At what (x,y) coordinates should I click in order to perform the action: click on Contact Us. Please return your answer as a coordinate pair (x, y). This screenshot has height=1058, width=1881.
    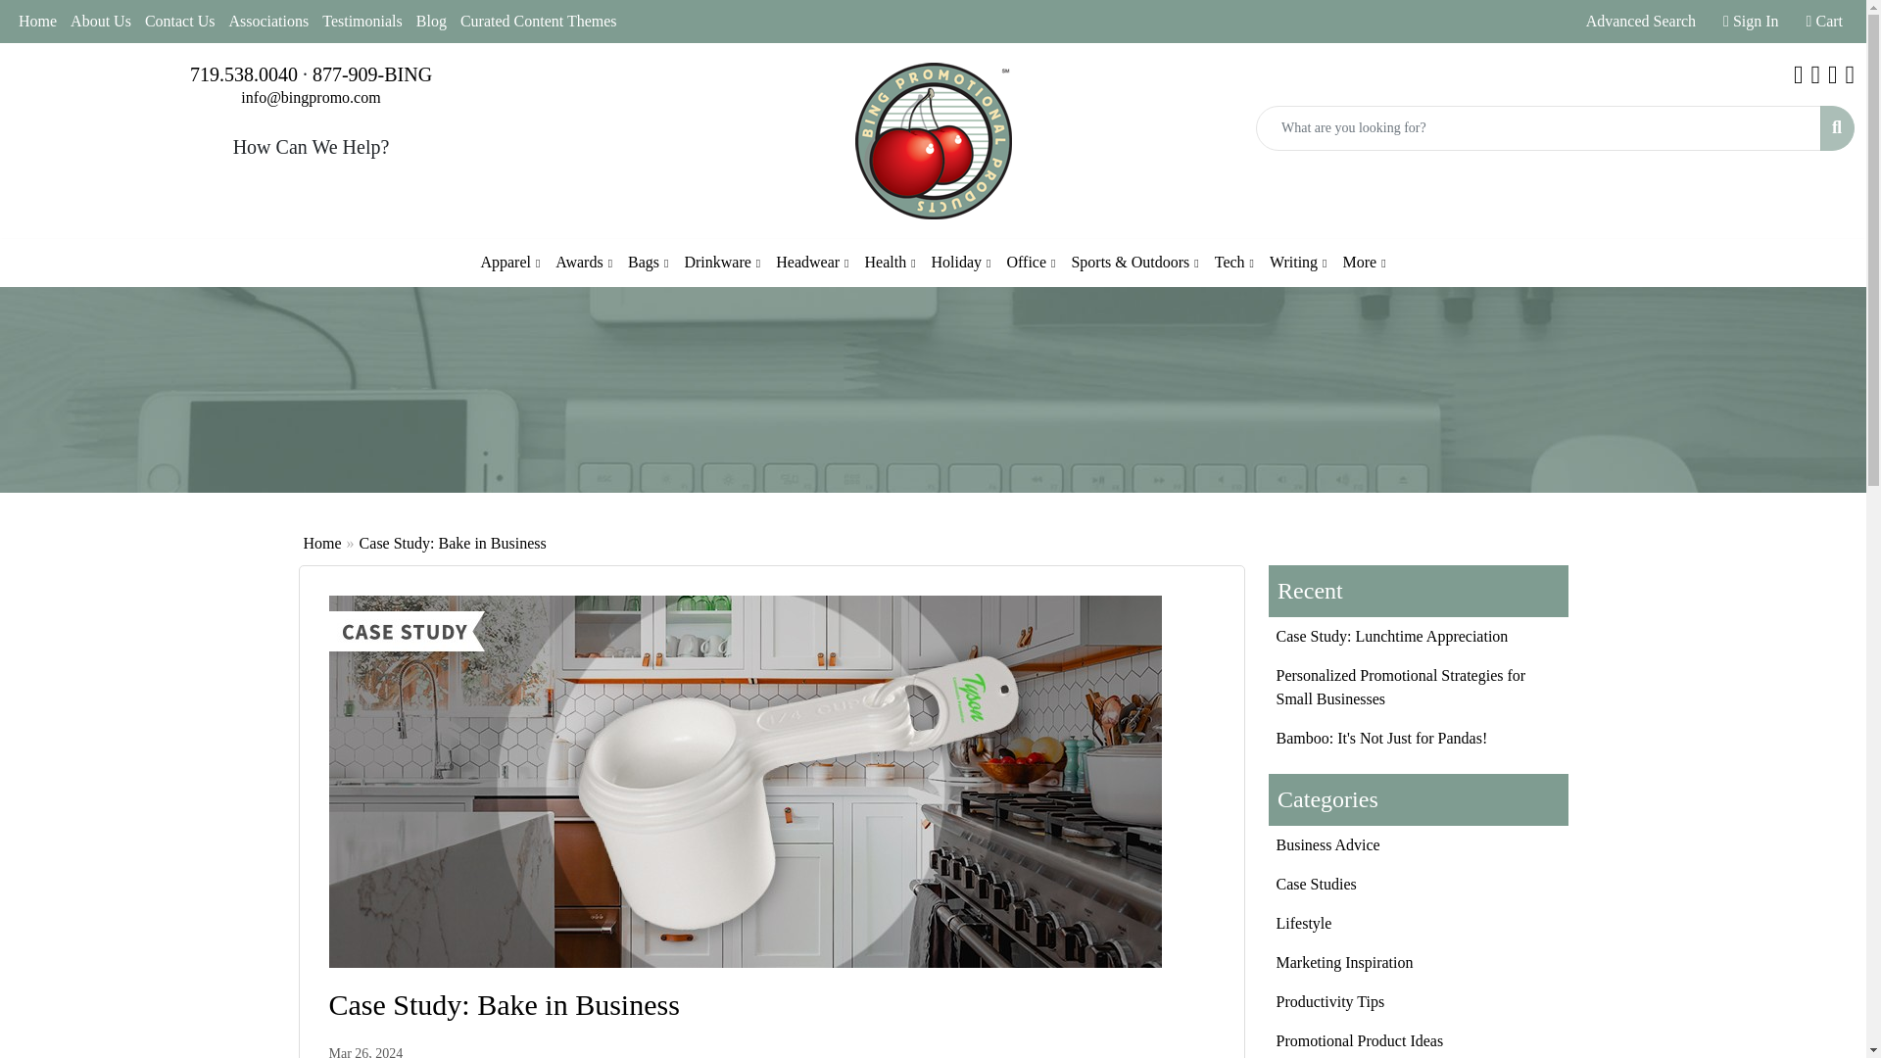
    Looking at the image, I should click on (179, 22).